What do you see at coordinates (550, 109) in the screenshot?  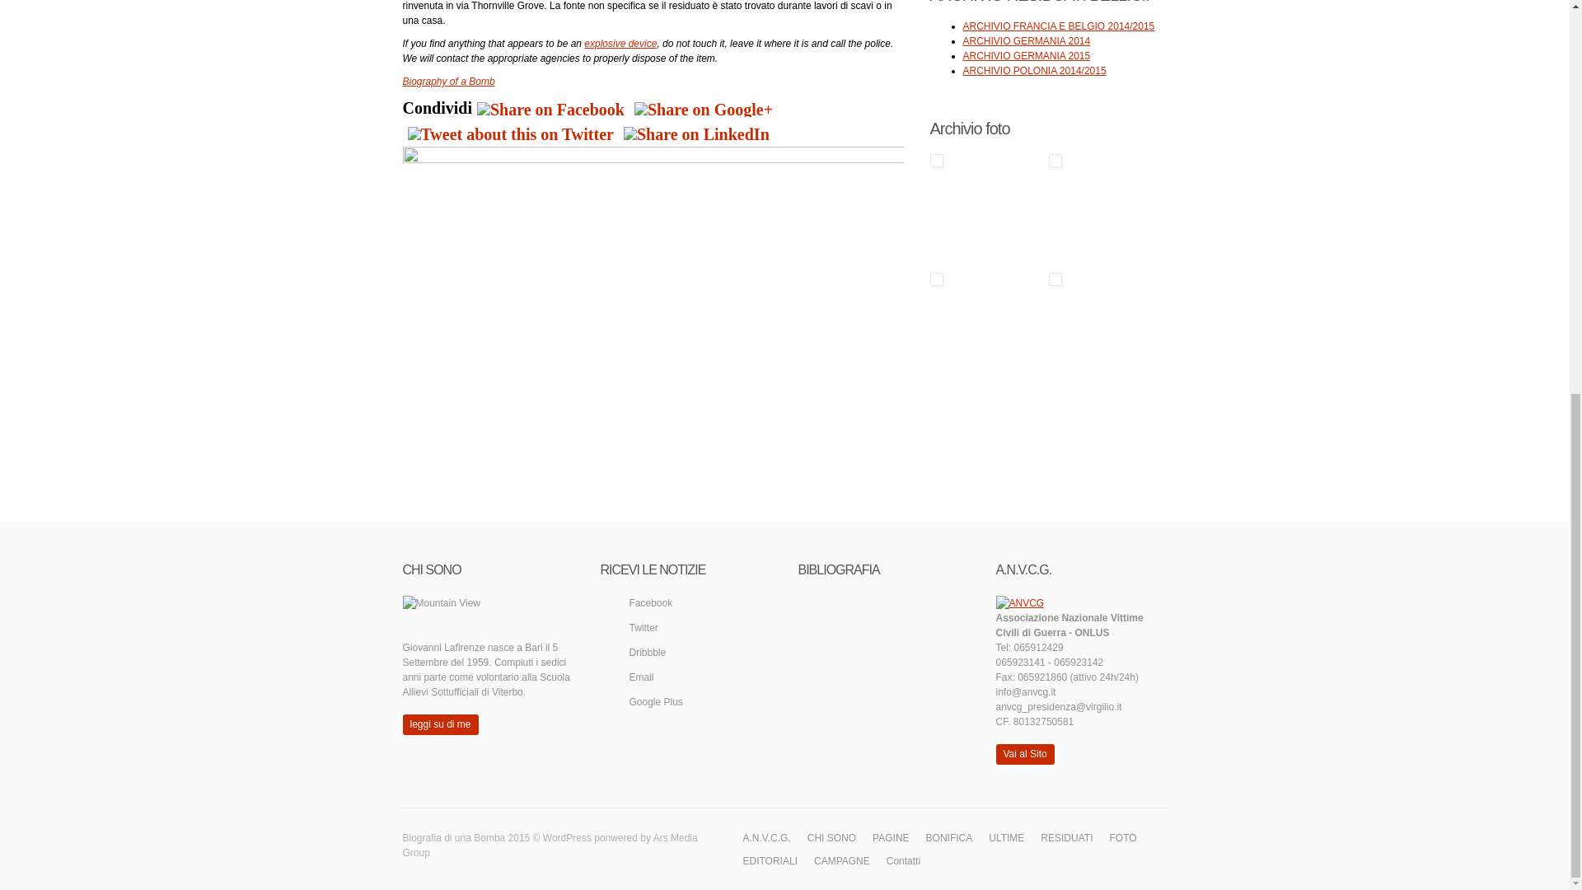 I see `Facebook` at bounding box center [550, 109].